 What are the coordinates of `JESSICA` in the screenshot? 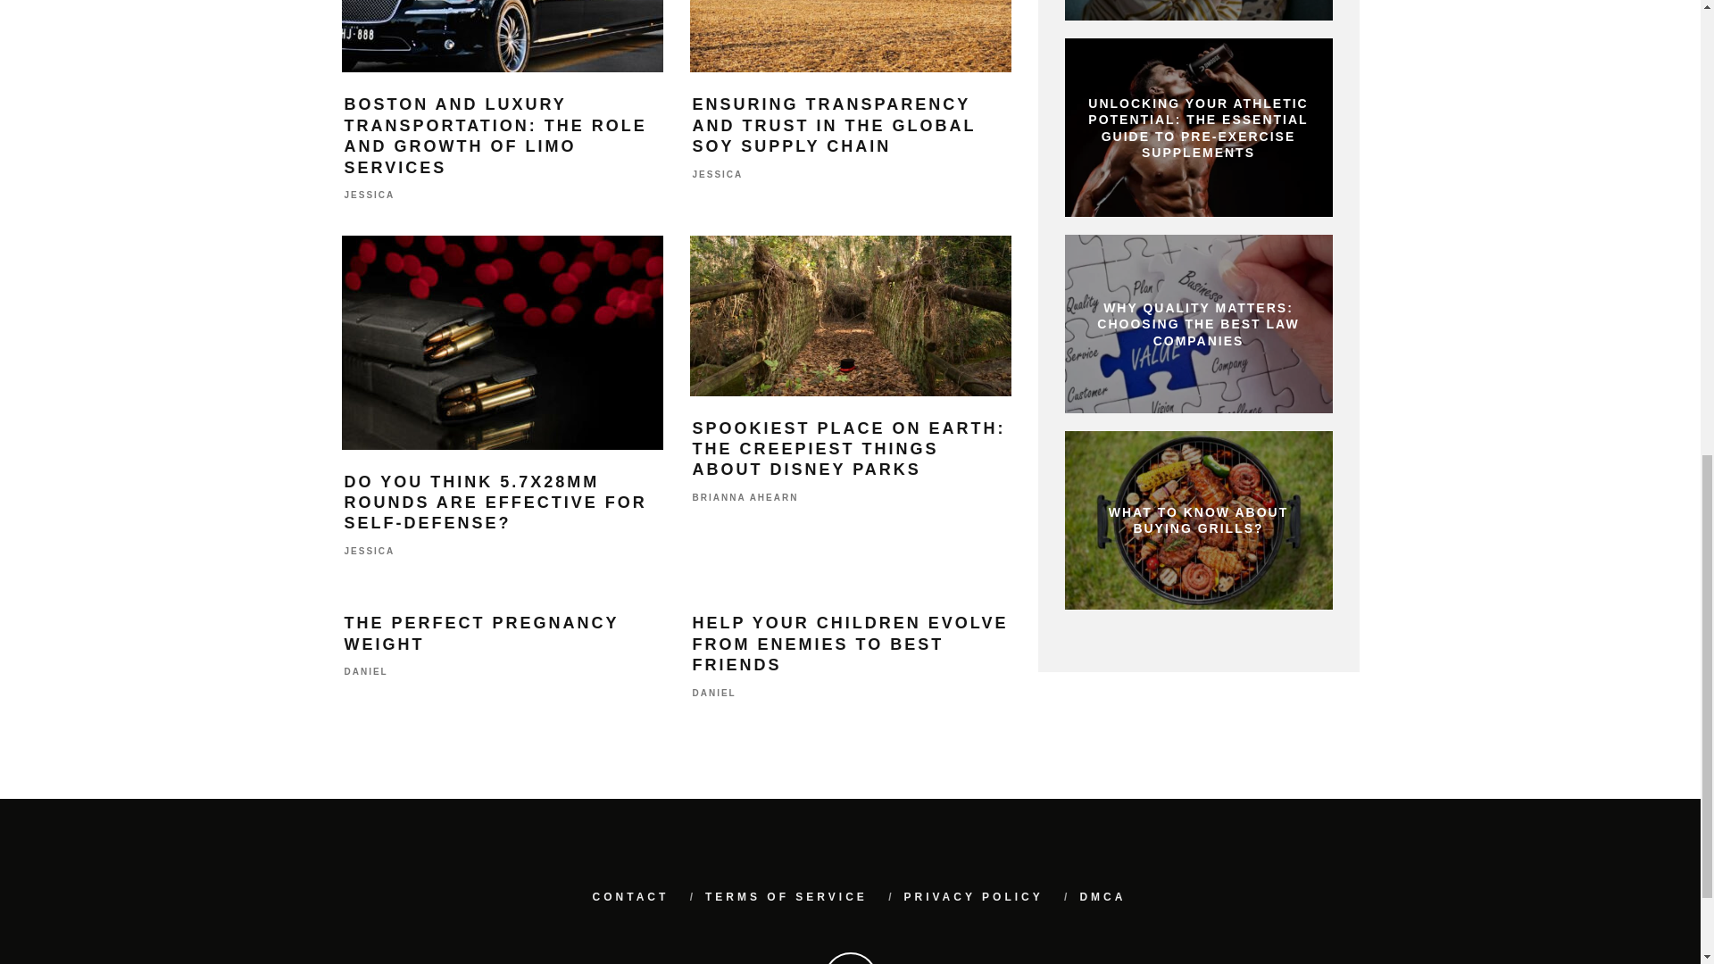 It's located at (370, 552).